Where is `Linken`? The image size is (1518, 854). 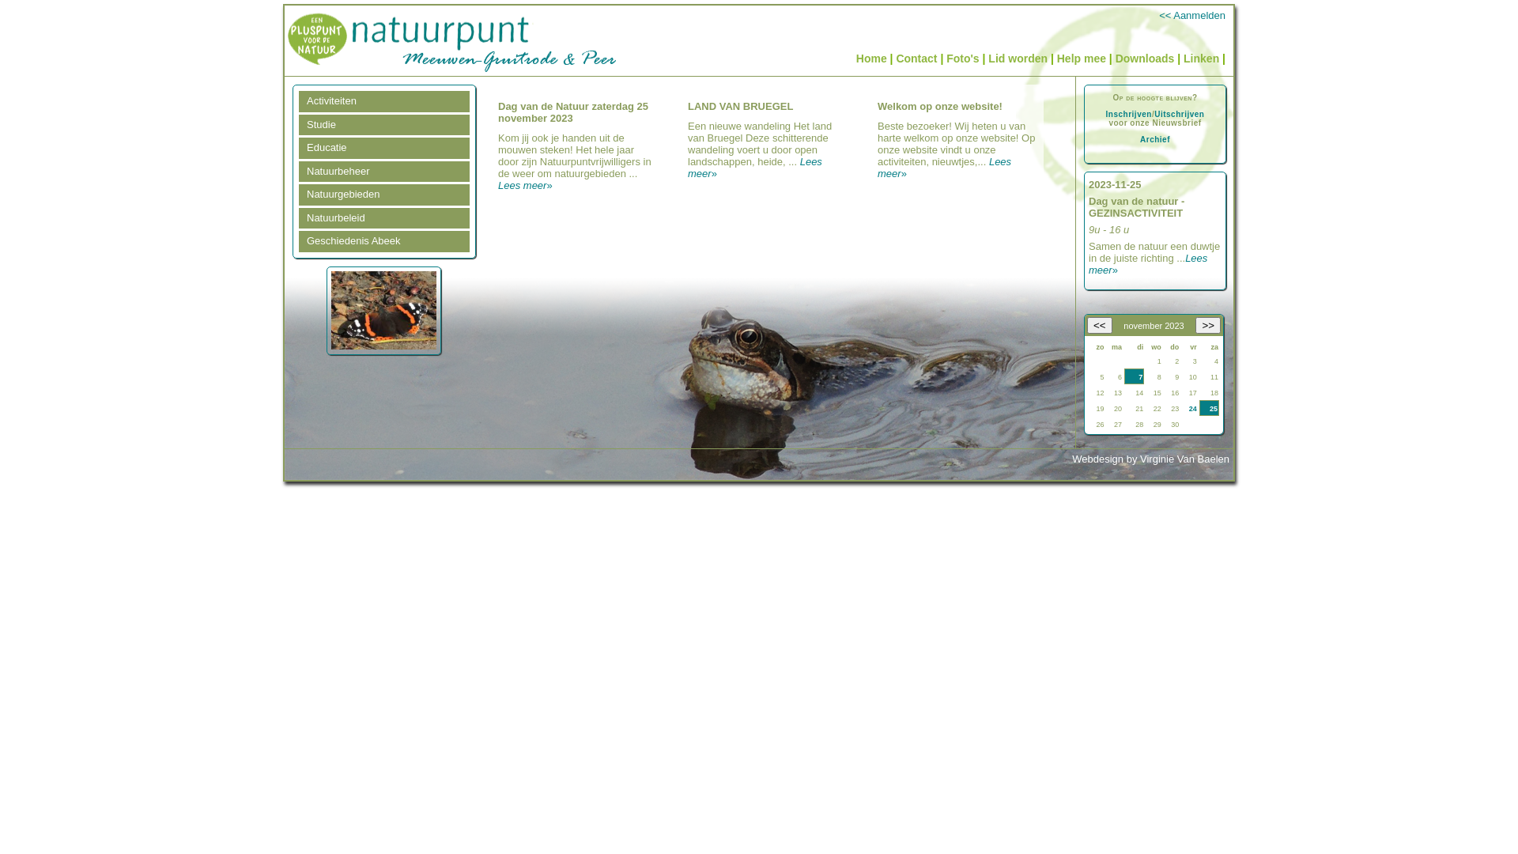 Linken is located at coordinates (1202, 59).